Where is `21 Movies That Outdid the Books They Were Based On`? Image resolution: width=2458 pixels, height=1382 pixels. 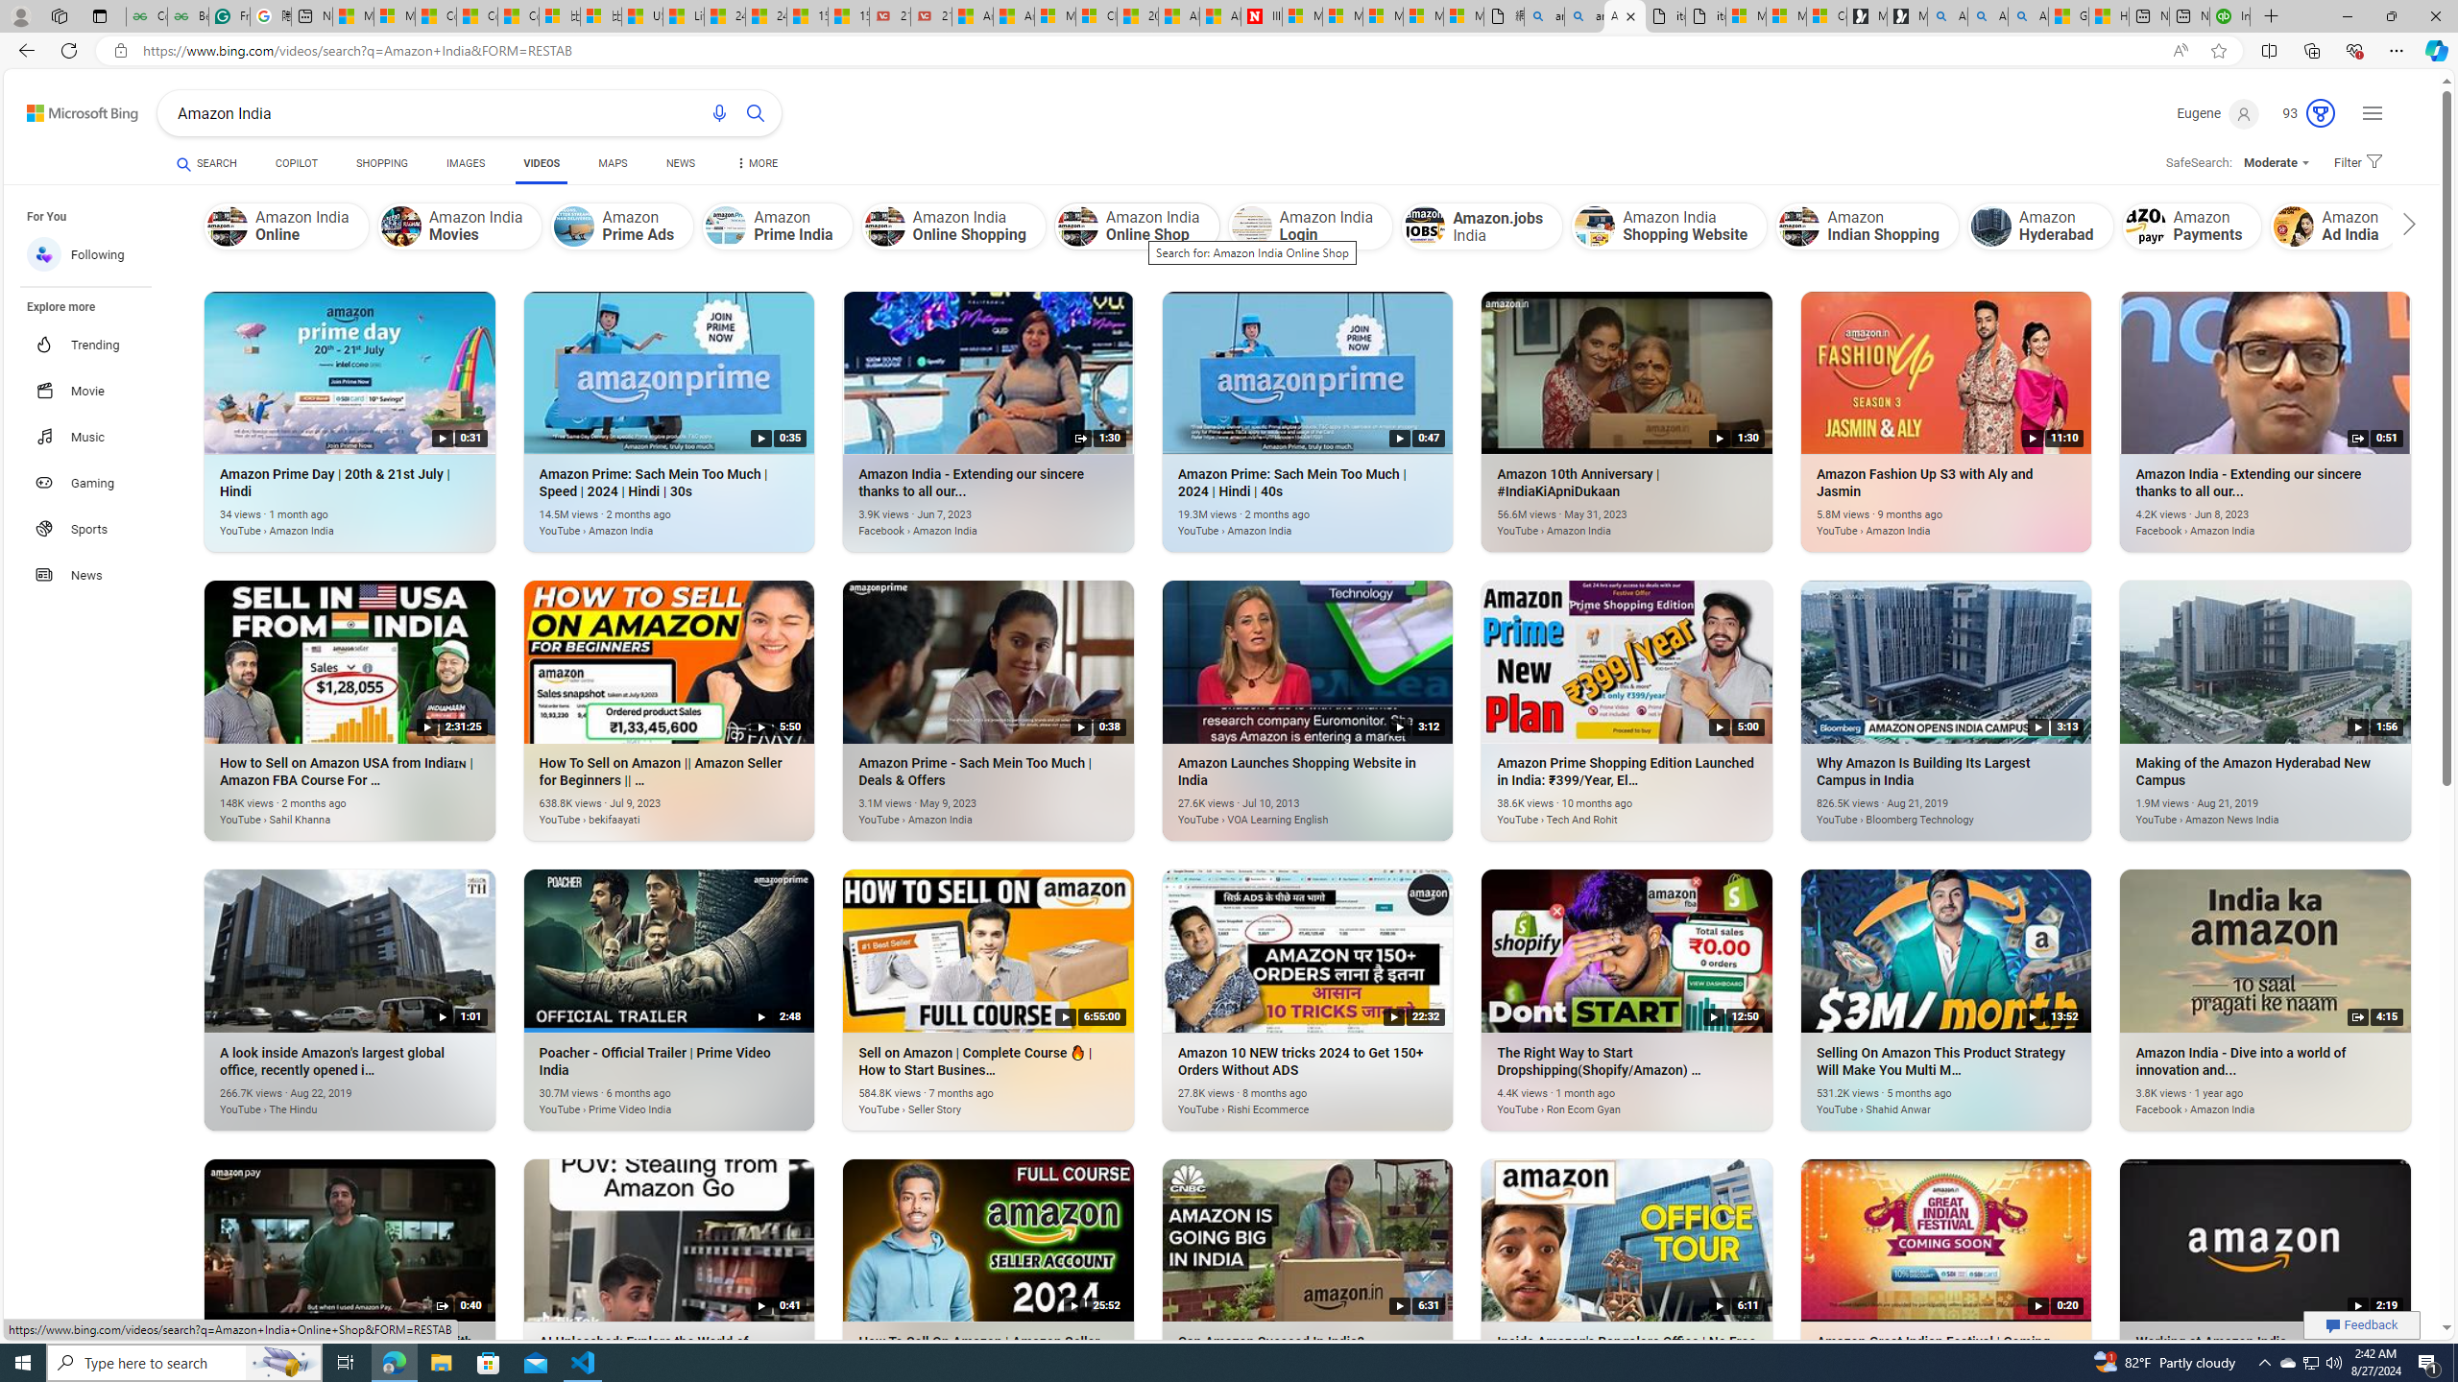
21 Movies That Outdid the Books They Were Based On is located at coordinates (931, 16).